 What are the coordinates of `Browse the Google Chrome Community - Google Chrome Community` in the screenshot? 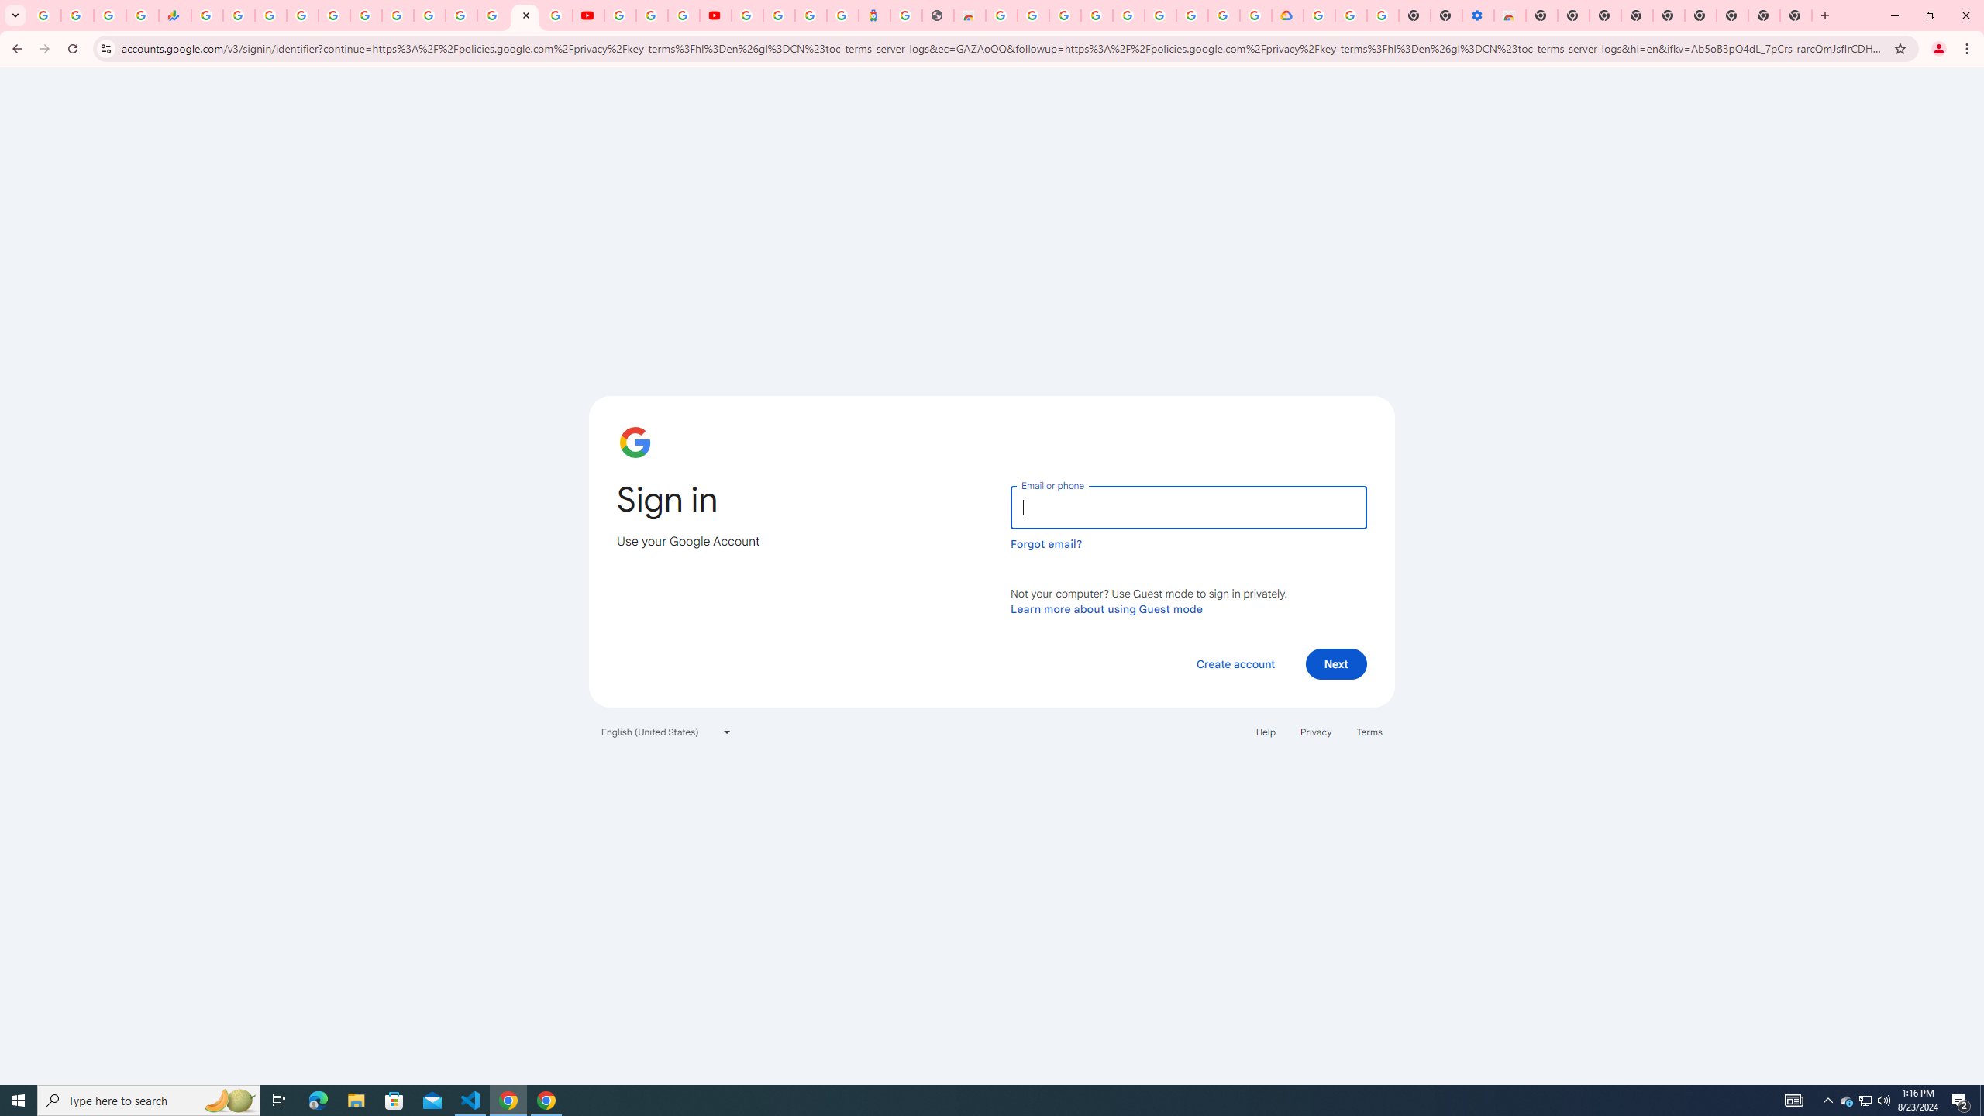 It's located at (1255, 15).